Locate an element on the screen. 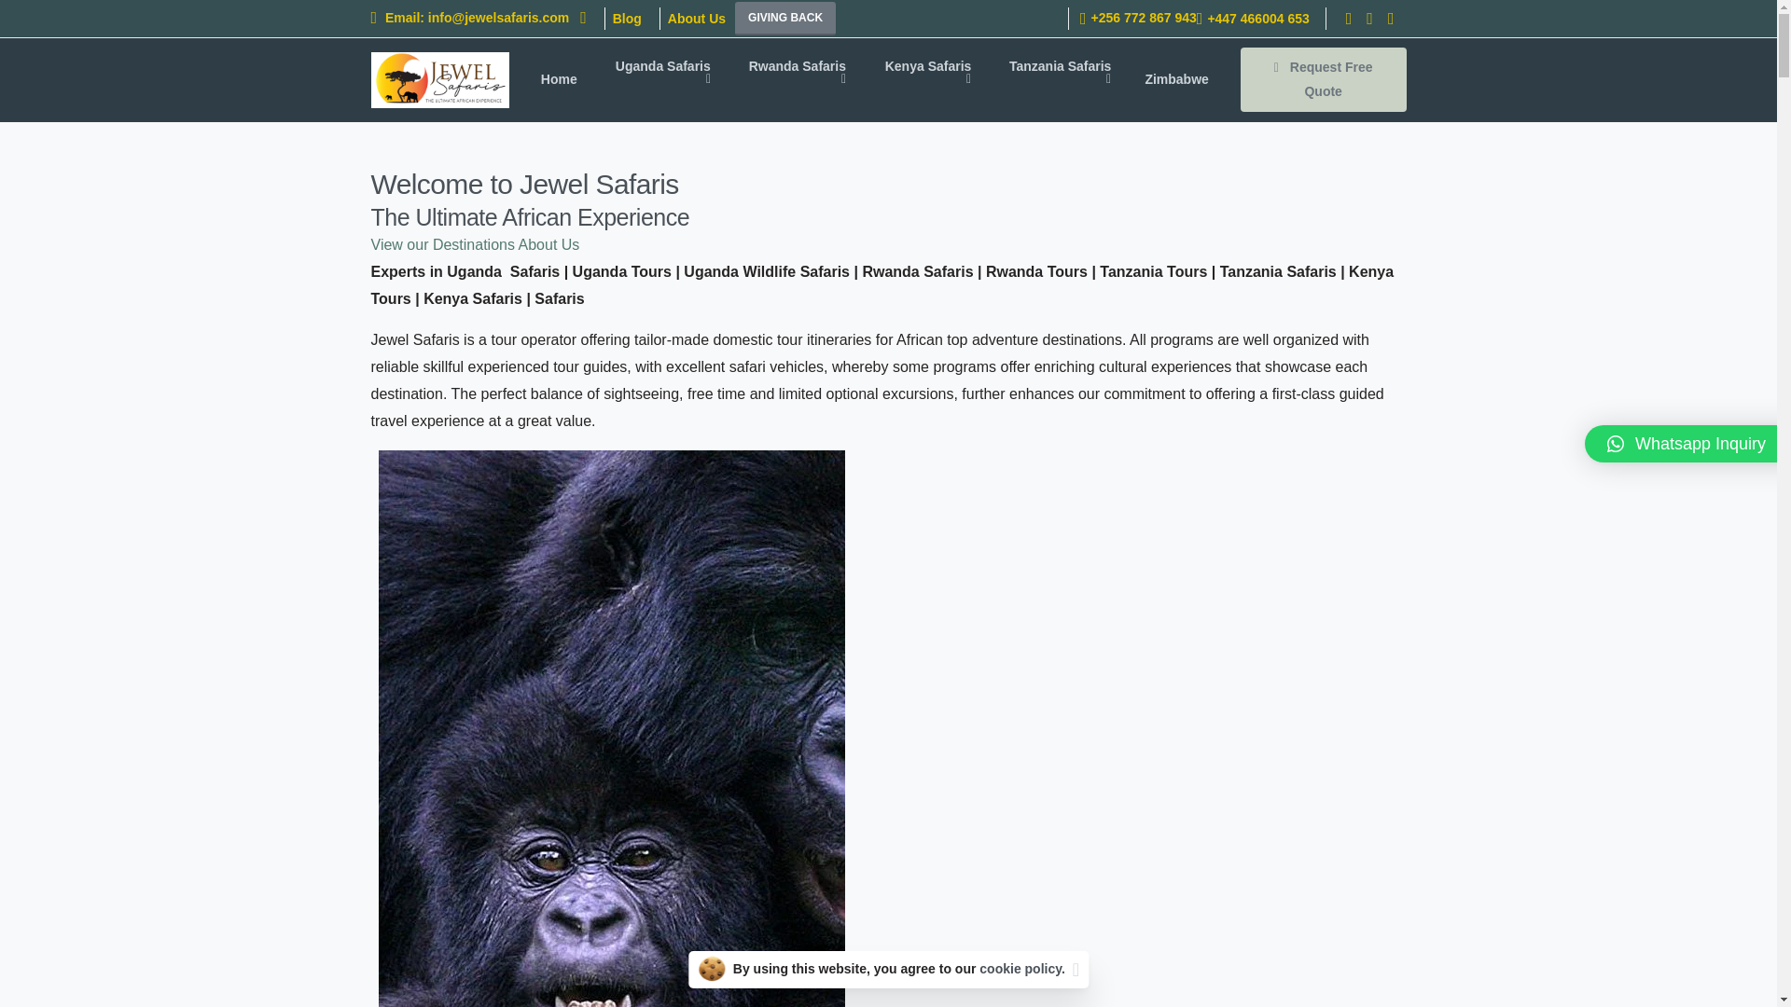 The width and height of the screenshot is (1791, 1007). X is located at coordinates (1369, 19).